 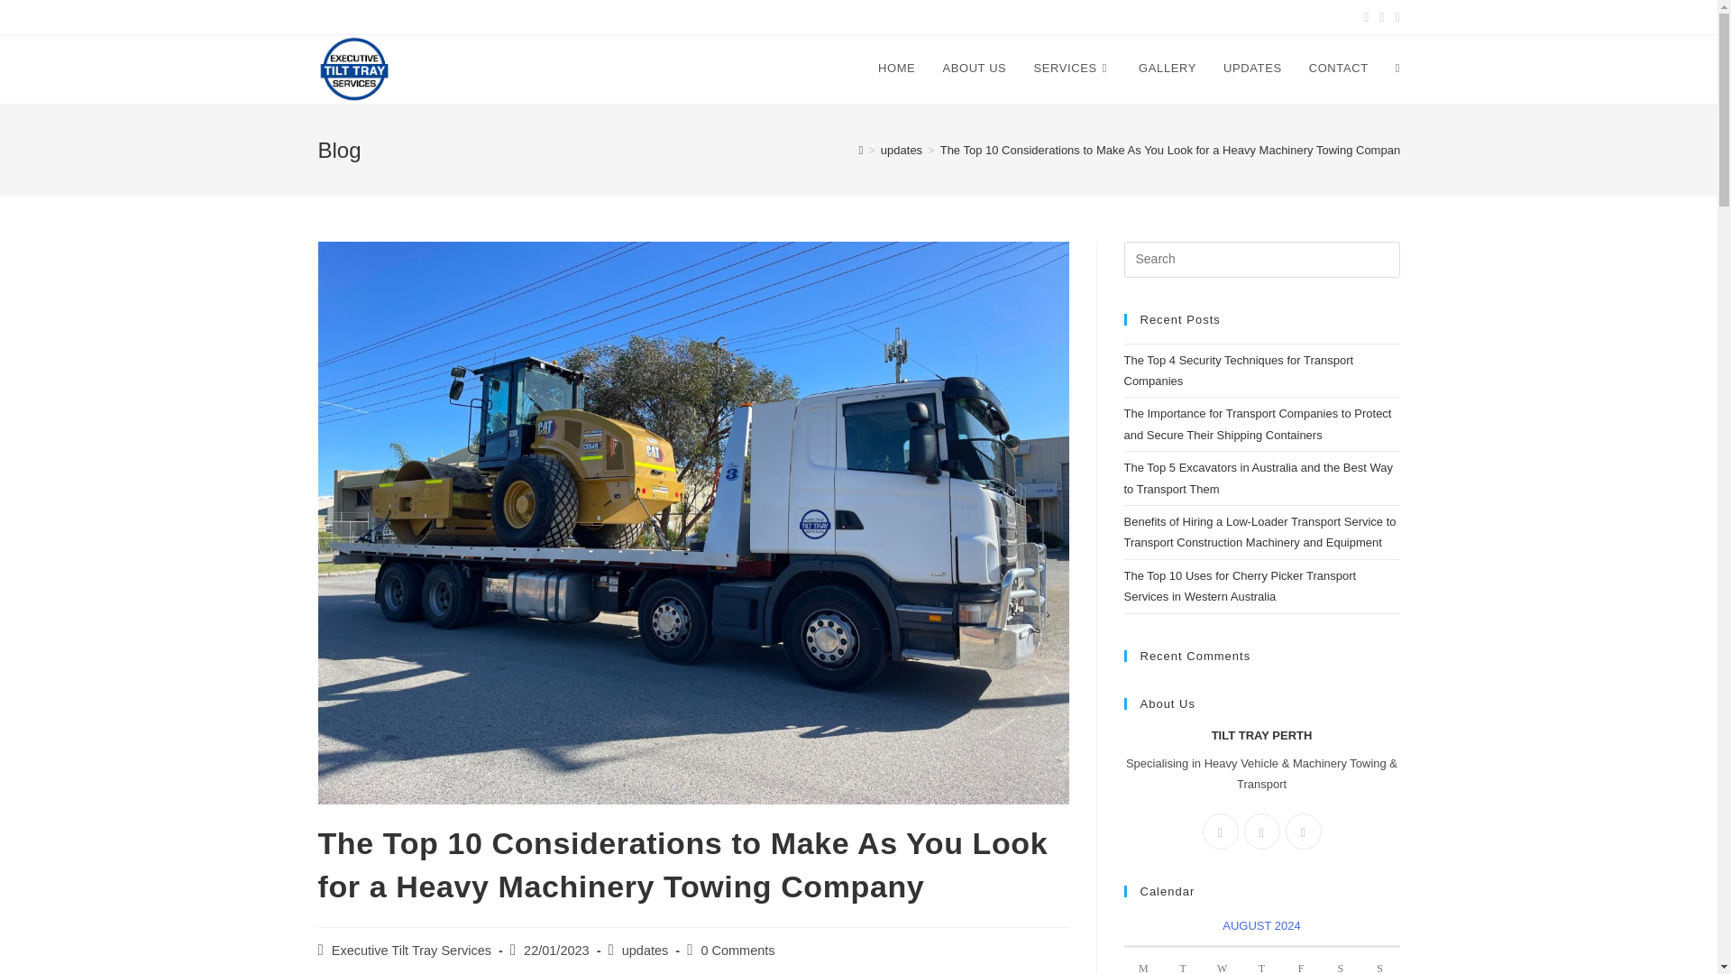 I want to click on CONTACT, so click(x=1338, y=69).